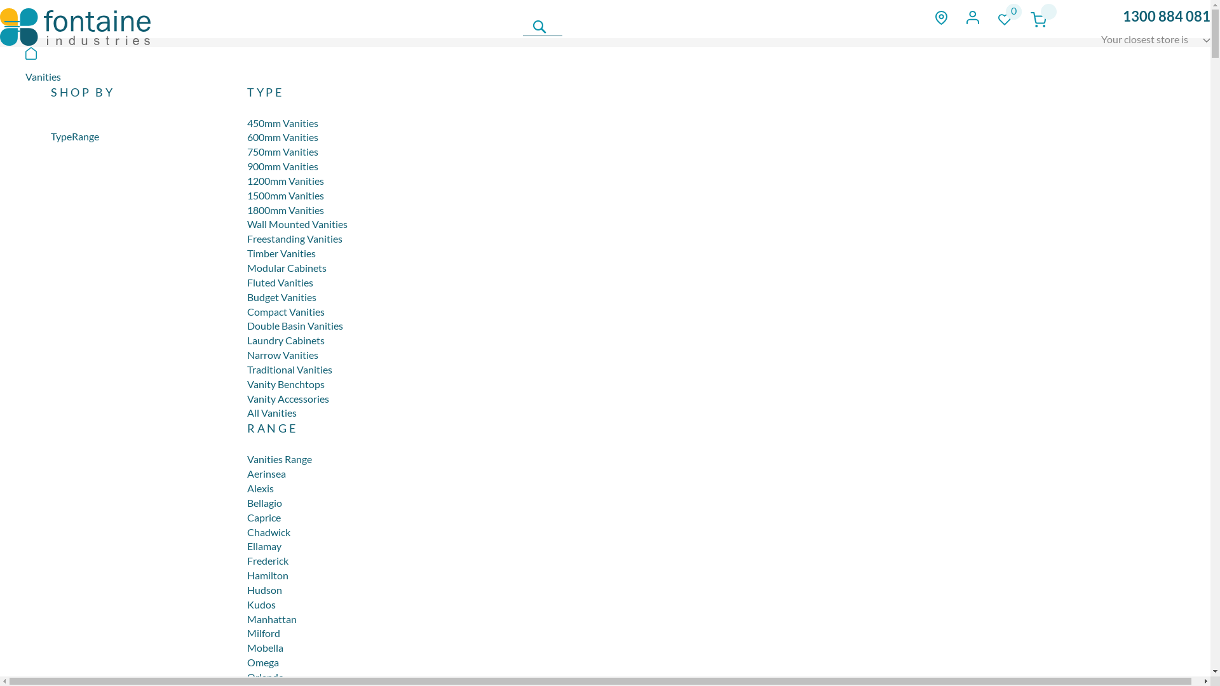 The image size is (1220, 686). Describe the element at coordinates (269, 532) in the screenshot. I see `Chadwick` at that location.